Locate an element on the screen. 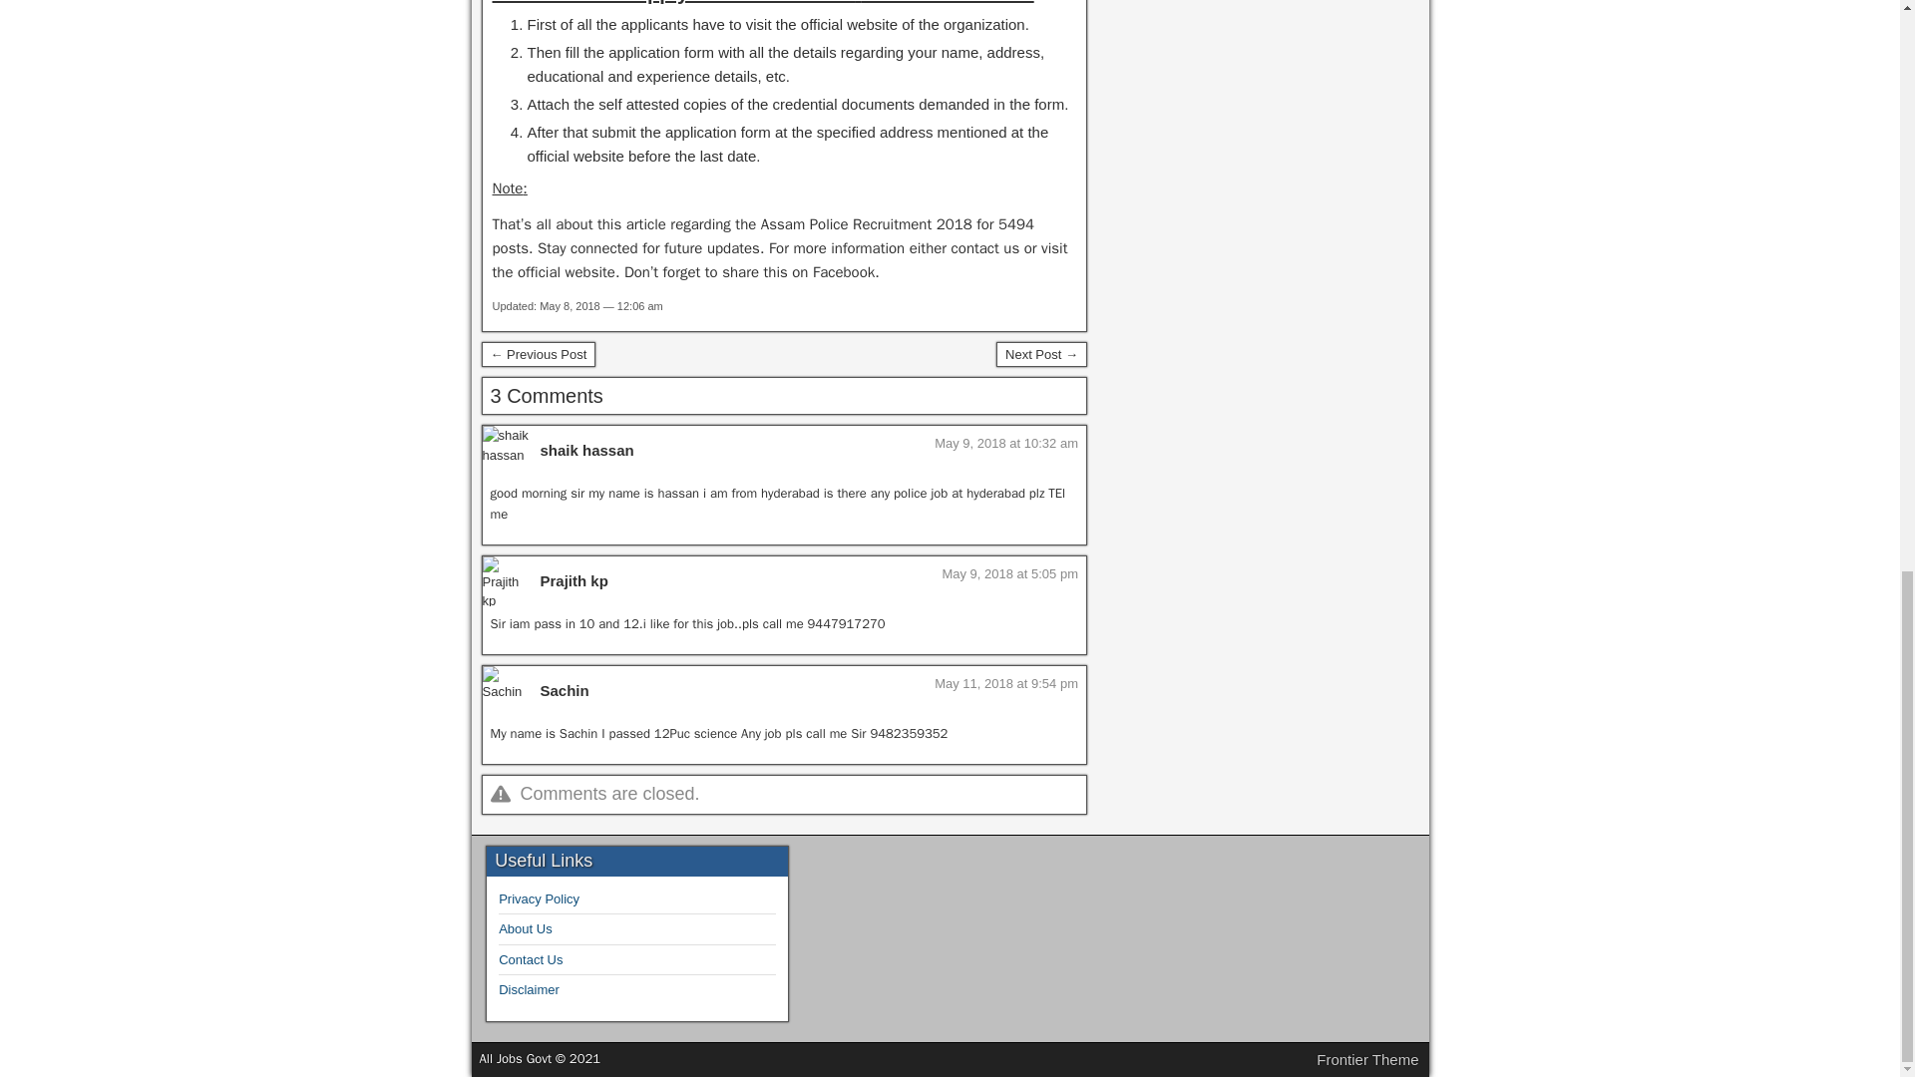 This screenshot has width=1915, height=1077. Privacy Policy is located at coordinates (539, 899).